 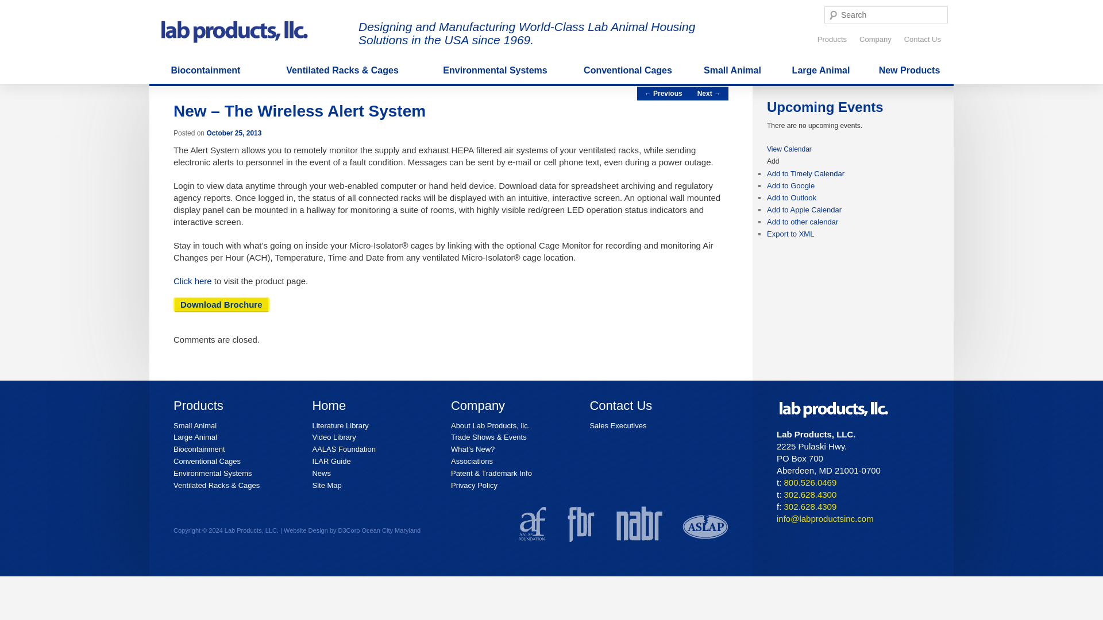 What do you see at coordinates (628, 71) in the screenshot?
I see `Conventional Cages` at bounding box center [628, 71].